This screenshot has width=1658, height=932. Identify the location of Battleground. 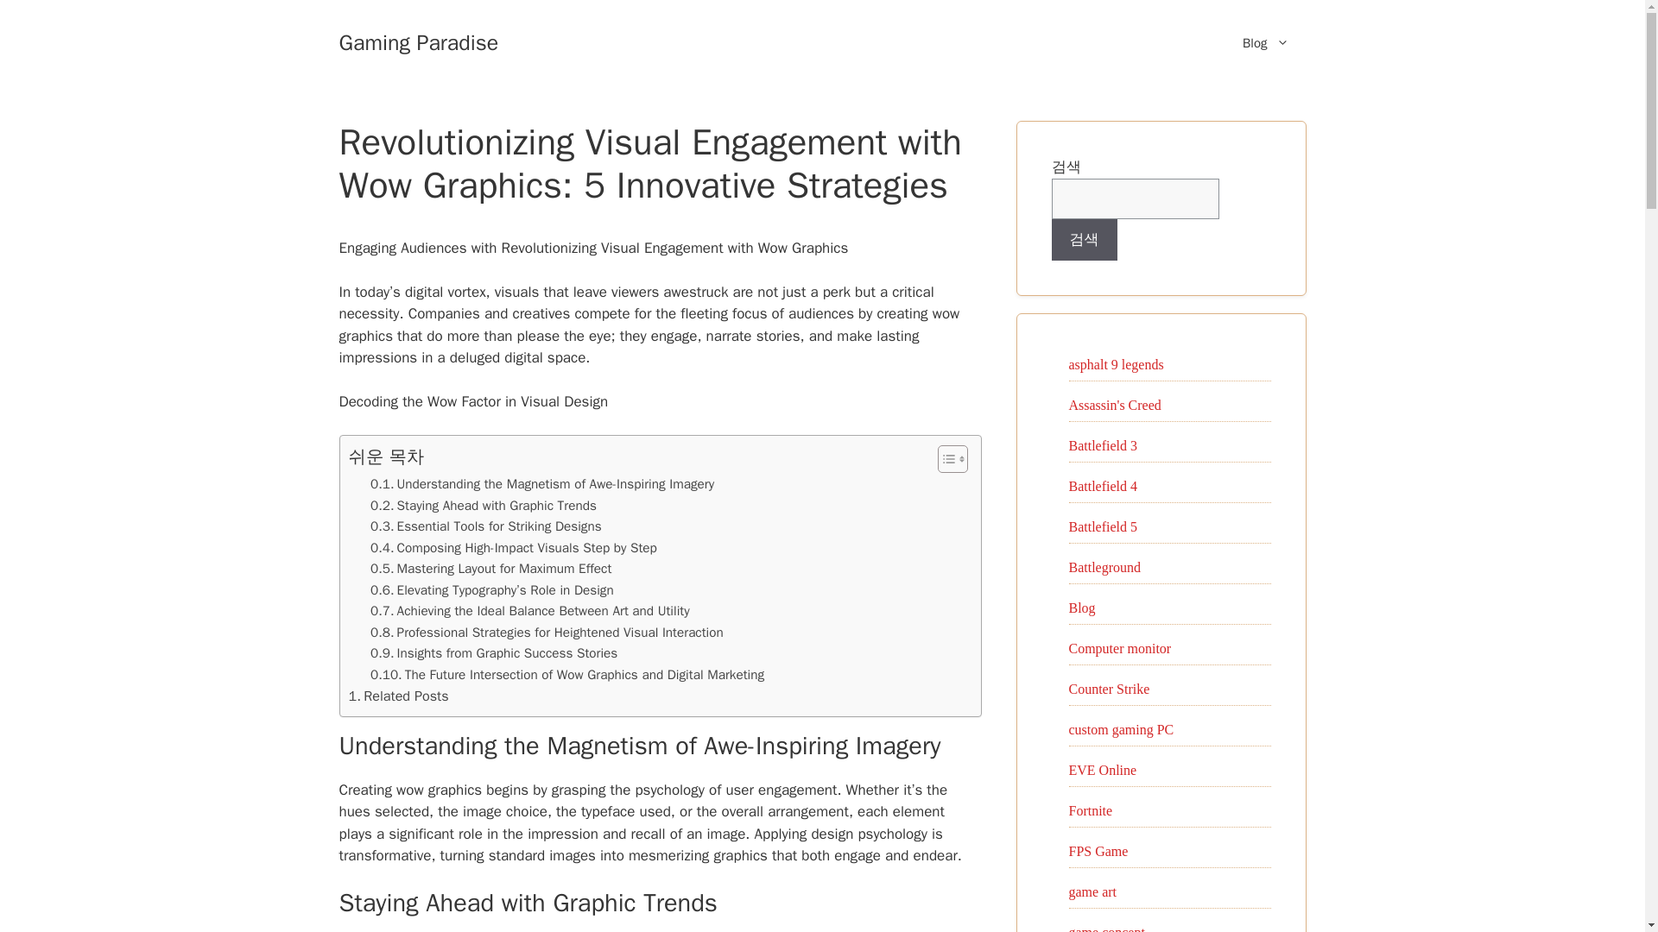
(1105, 566).